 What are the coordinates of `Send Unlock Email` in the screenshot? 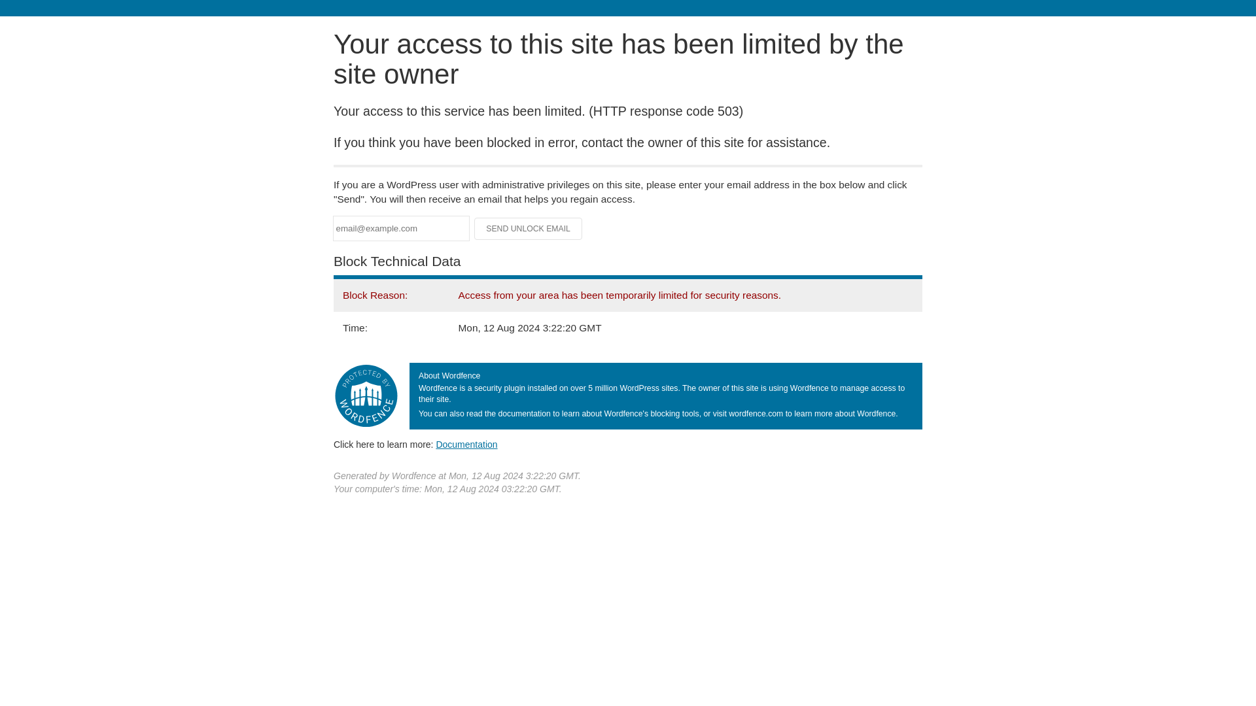 It's located at (529, 229).